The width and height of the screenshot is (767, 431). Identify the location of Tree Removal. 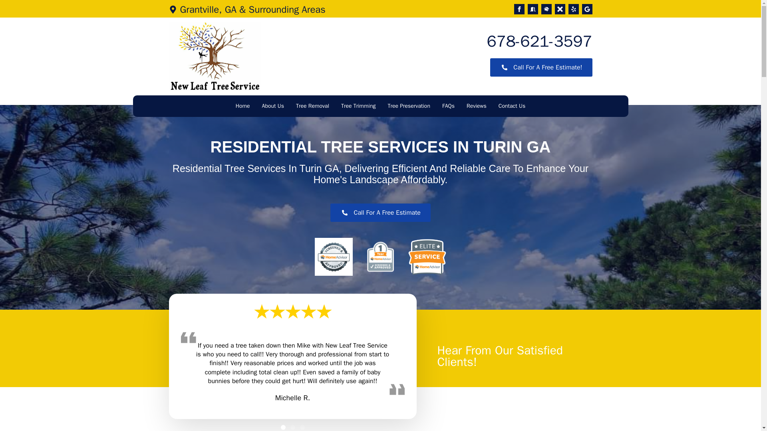
(312, 106).